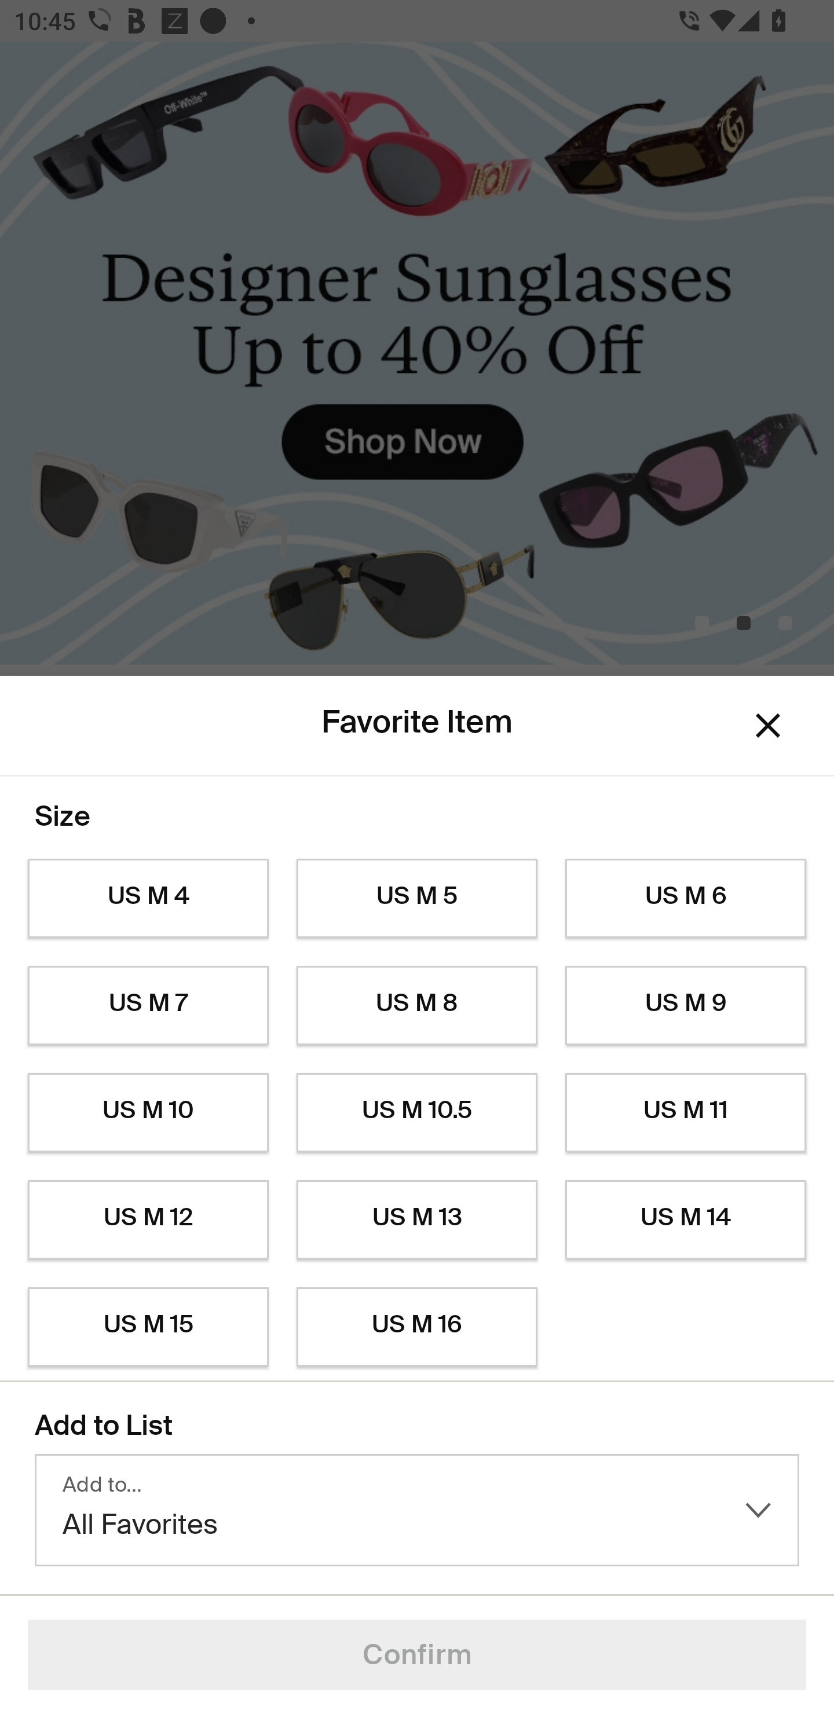 The width and height of the screenshot is (834, 1714). Describe the element at coordinates (768, 726) in the screenshot. I see `Dismiss` at that location.